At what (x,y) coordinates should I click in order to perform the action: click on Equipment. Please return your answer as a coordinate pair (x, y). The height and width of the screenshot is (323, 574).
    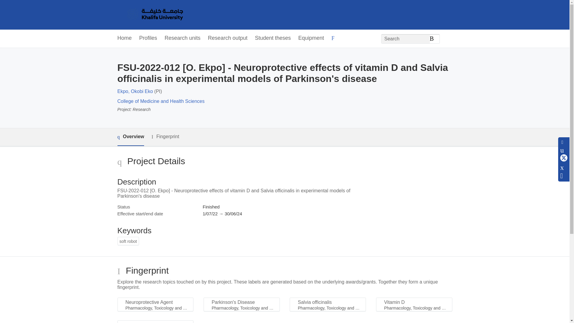
    Looking at the image, I should click on (311, 38).